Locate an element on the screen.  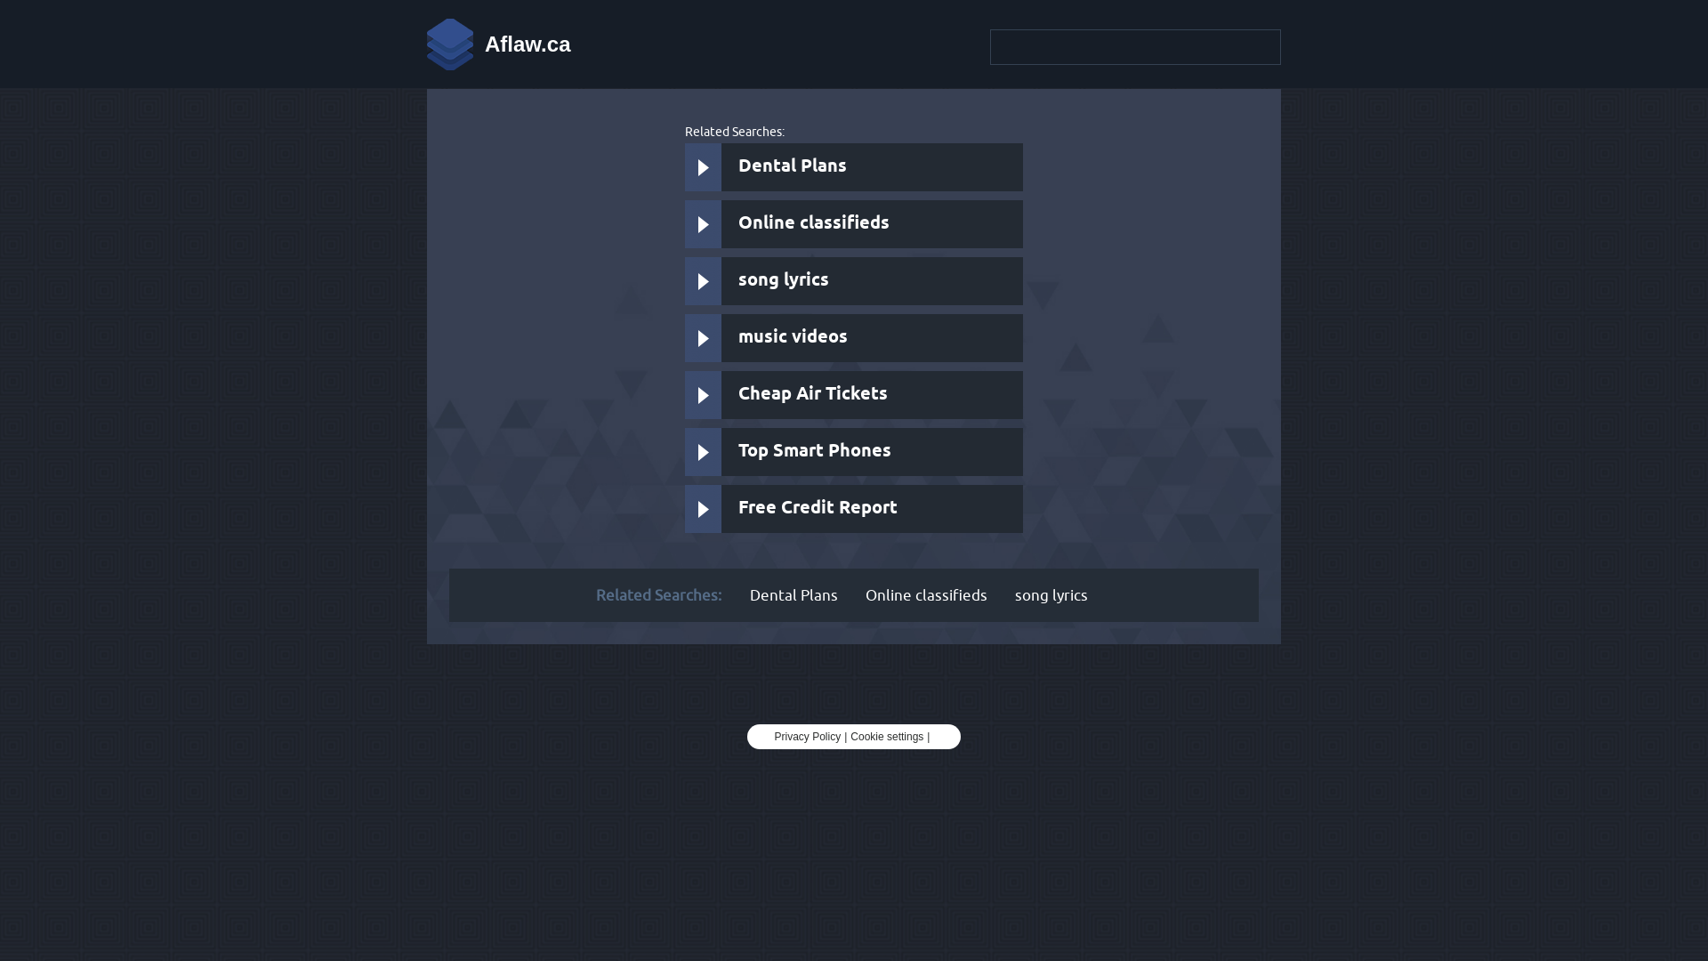
song lyrics is located at coordinates (1051, 595).